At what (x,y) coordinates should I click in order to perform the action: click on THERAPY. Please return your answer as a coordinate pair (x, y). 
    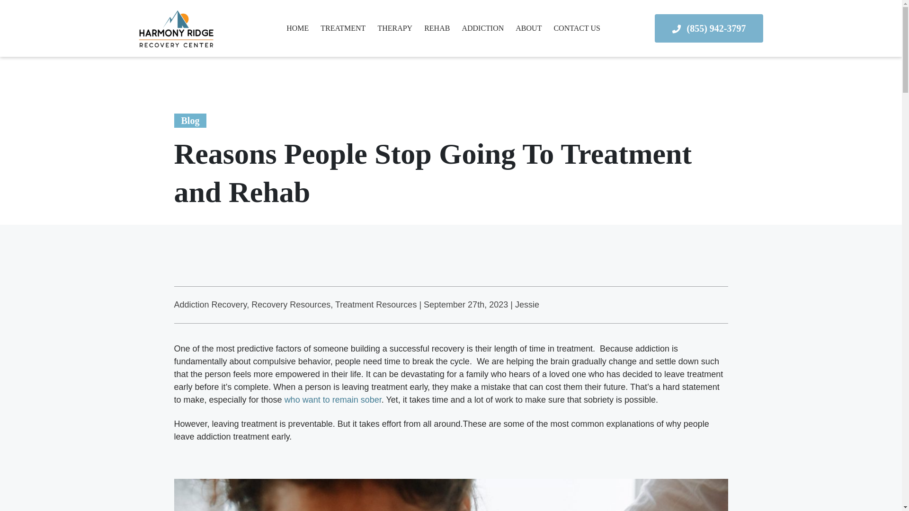
    Looking at the image, I should click on (395, 28).